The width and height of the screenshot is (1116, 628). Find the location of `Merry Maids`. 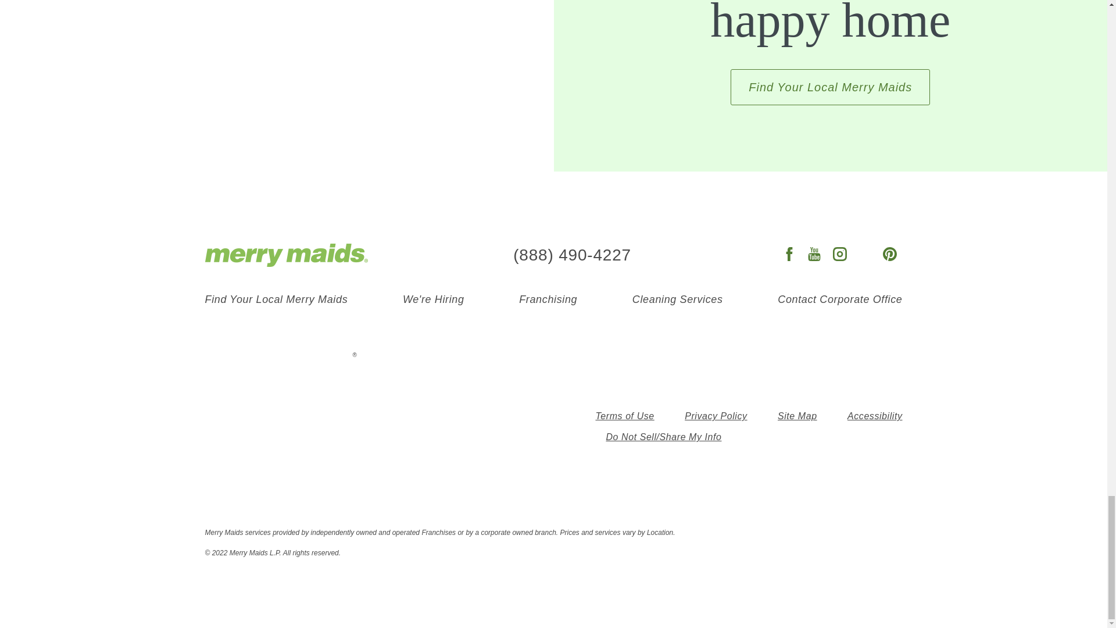

Merry Maids is located at coordinates (285, 255).